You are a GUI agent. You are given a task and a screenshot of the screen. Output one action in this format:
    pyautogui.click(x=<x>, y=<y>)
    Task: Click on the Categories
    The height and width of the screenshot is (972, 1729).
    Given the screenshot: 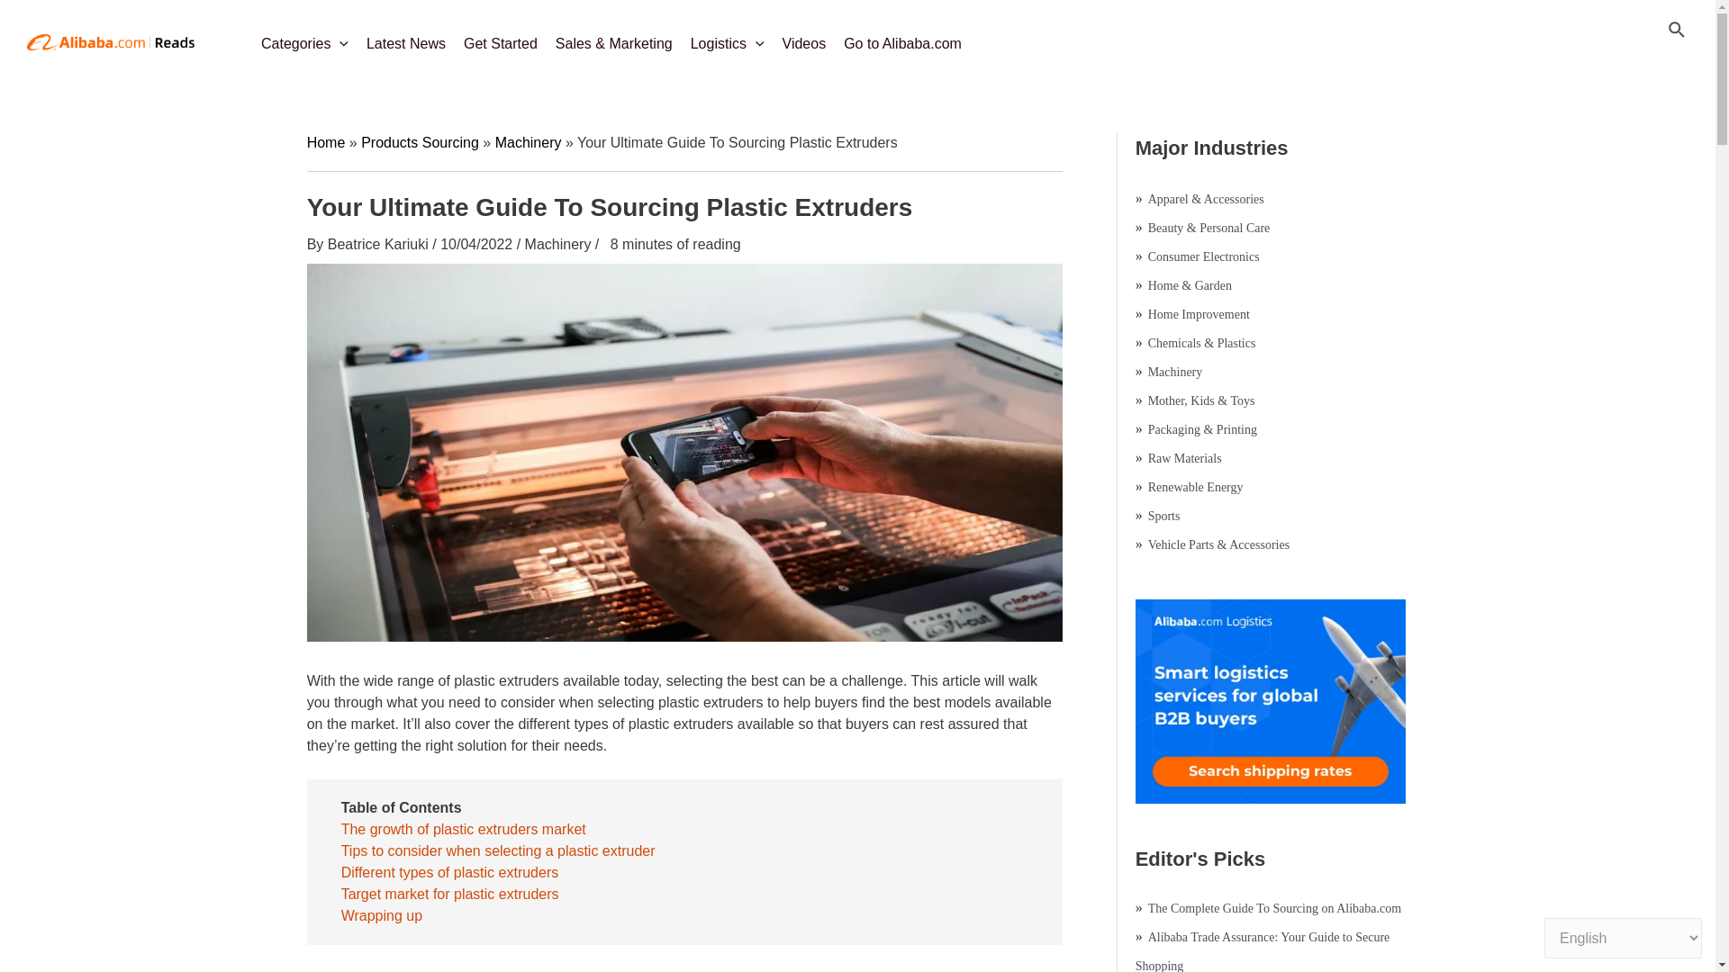 What is the action you would take?
    pyautogui.click(x=304, y=38)
    